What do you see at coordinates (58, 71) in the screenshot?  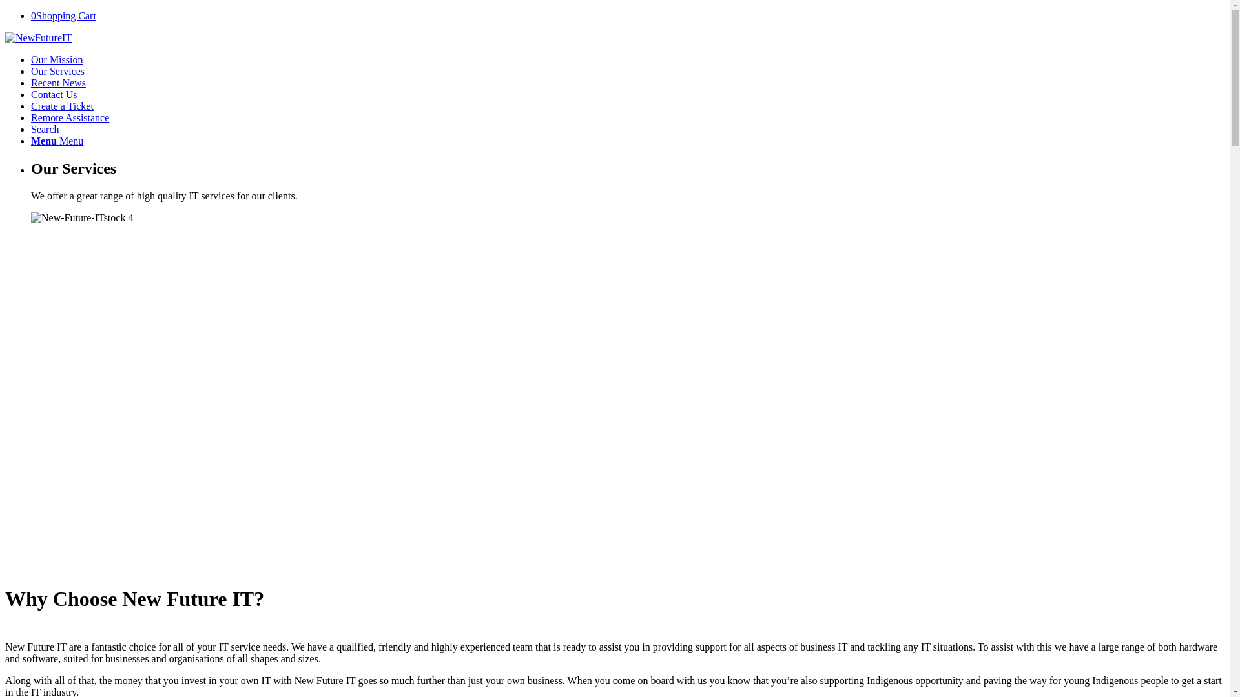 I see `Our Services` at bounding box center [58, 71].